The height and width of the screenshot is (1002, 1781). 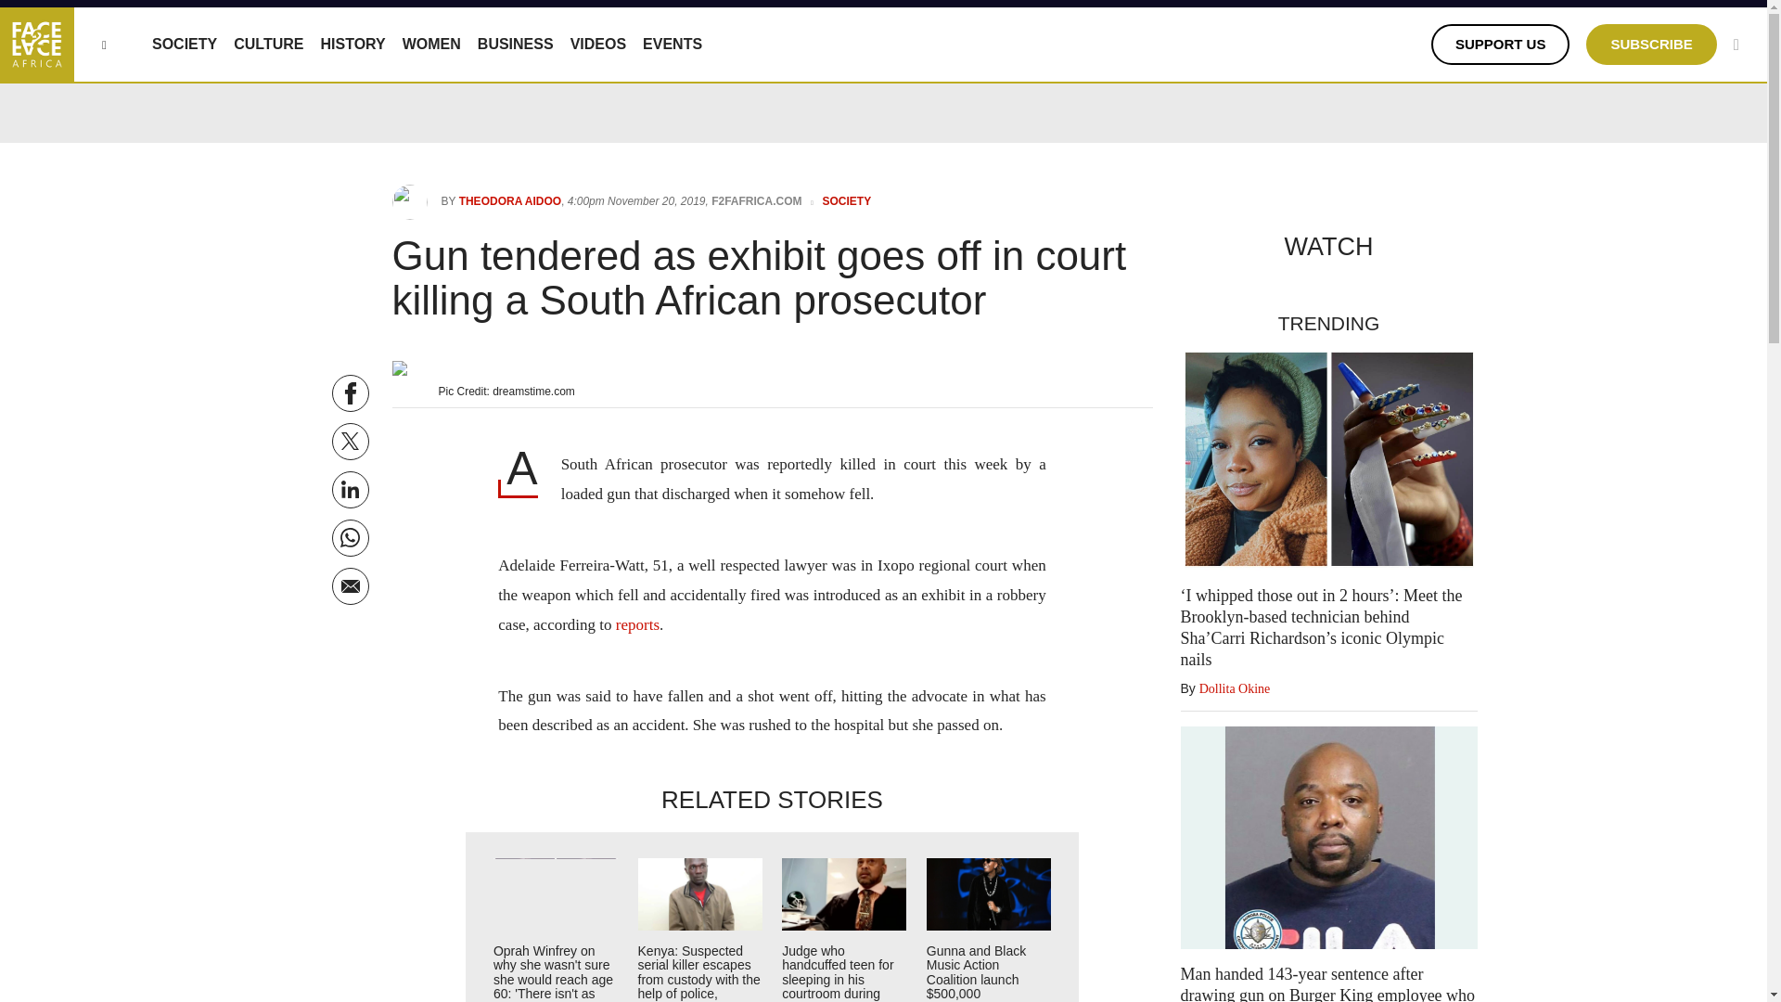 I want to click on WOMEN, so click(x=431, y=44).